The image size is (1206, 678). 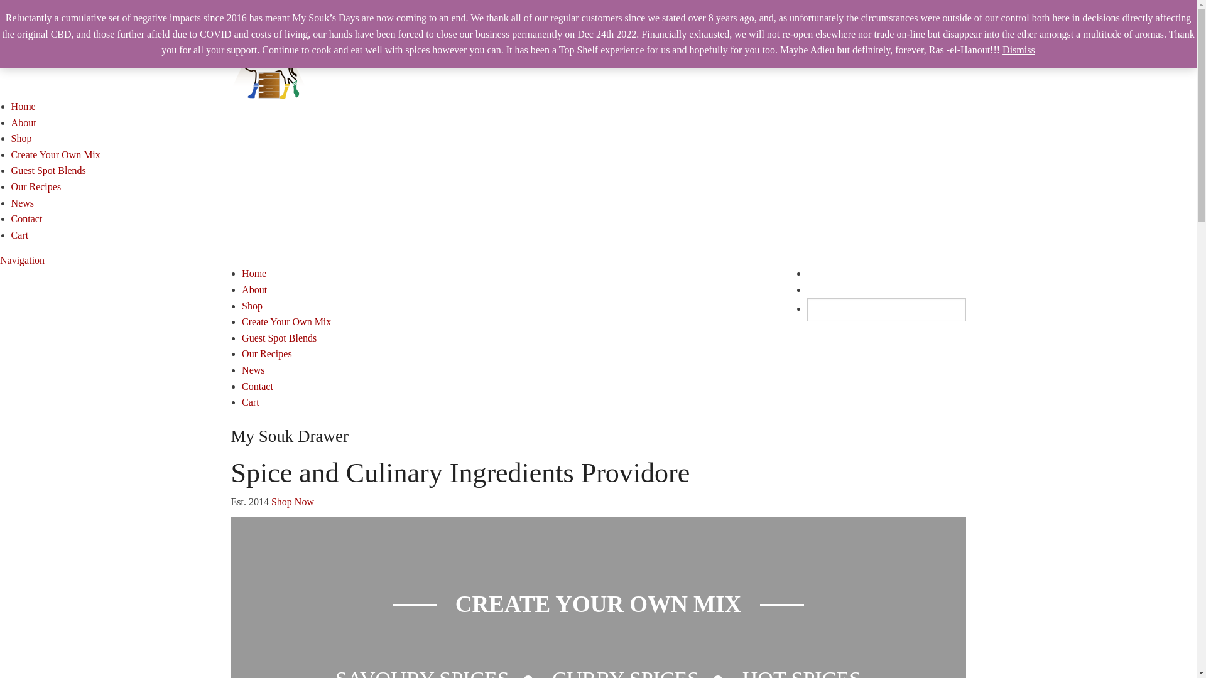 I want to click on Contact, so click(x=258, y=385).